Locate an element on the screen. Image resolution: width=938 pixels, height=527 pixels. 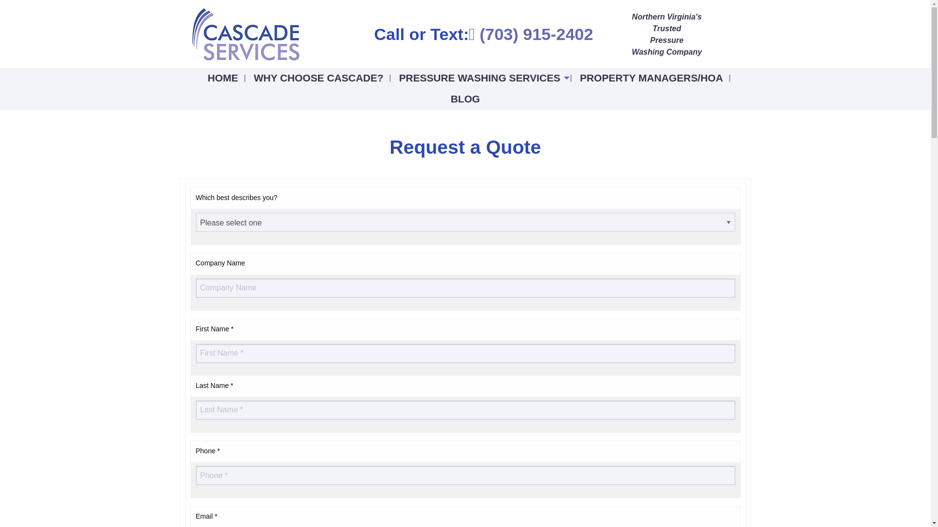
HOME is located at coordinates (223, 78).